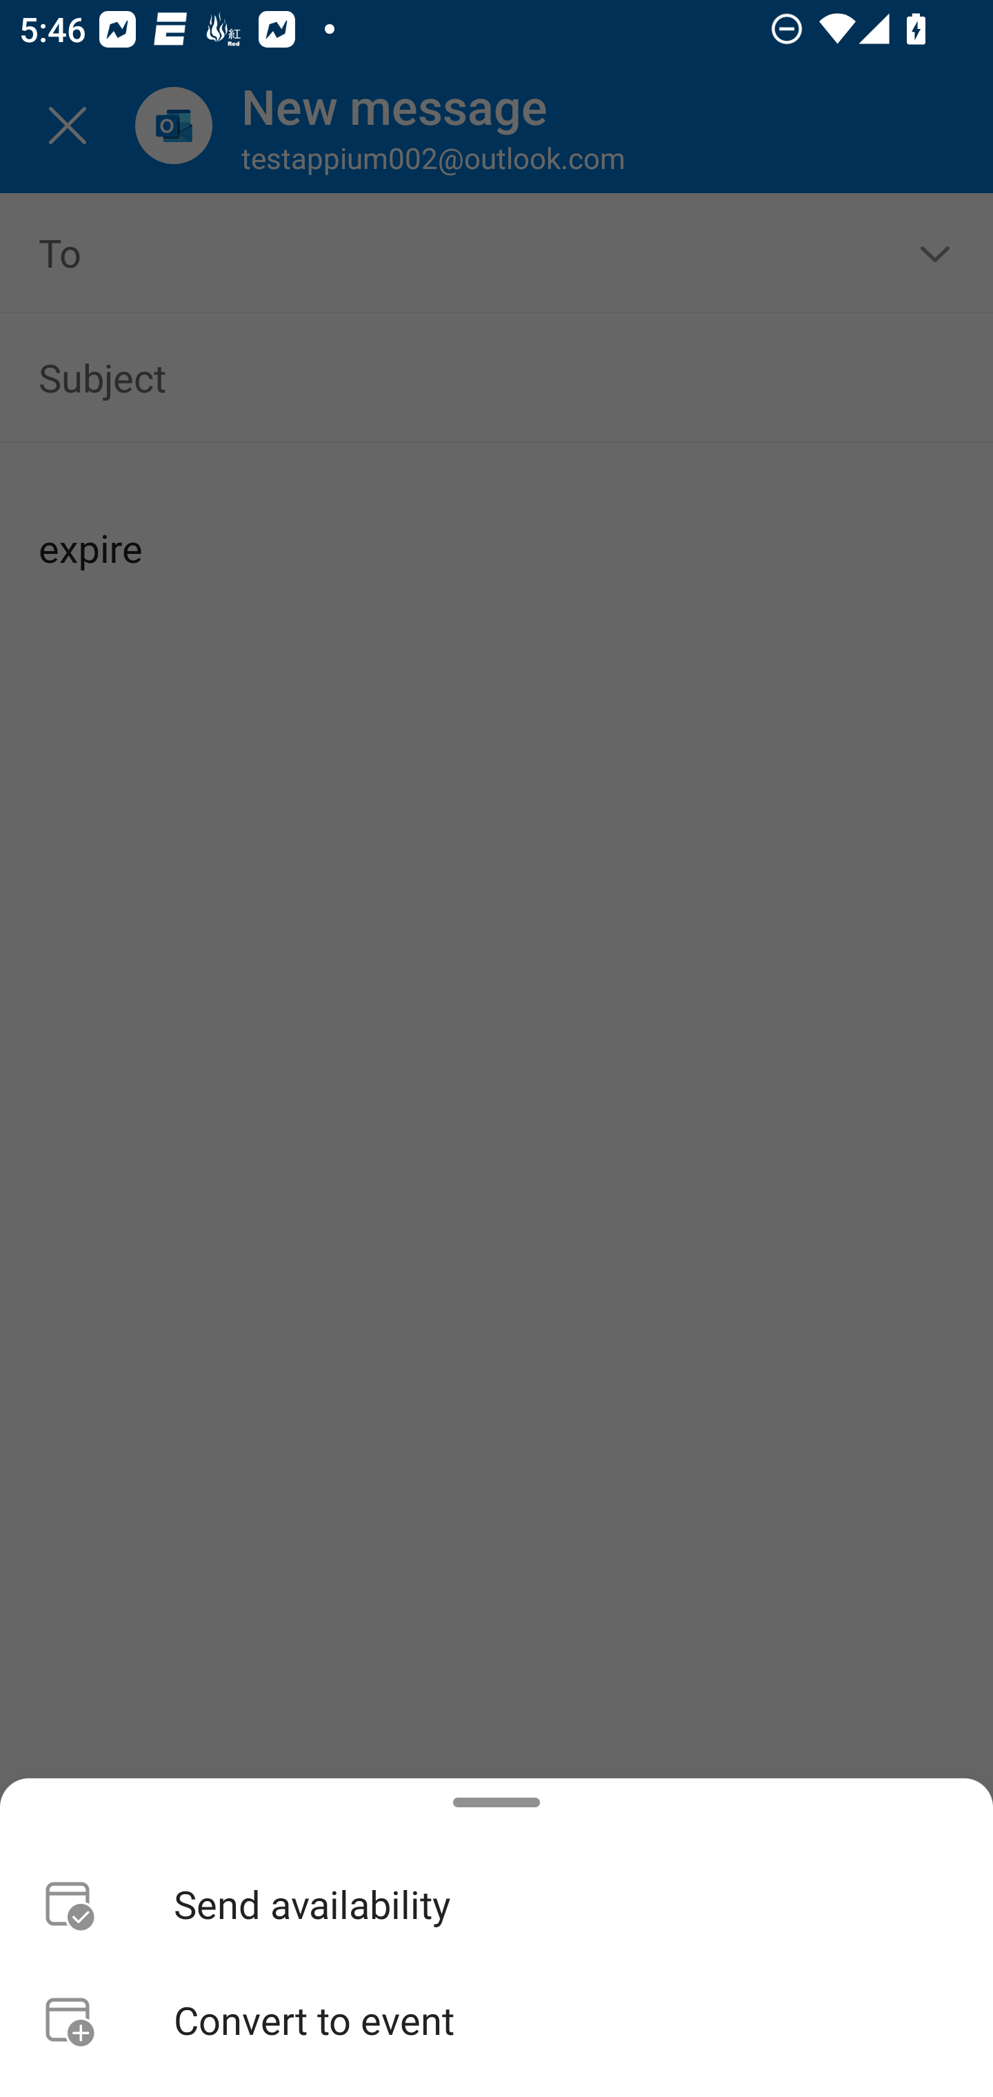 This screenshot has height=2097, width=993. I want to click on Convert to event, so click(496, 2020).